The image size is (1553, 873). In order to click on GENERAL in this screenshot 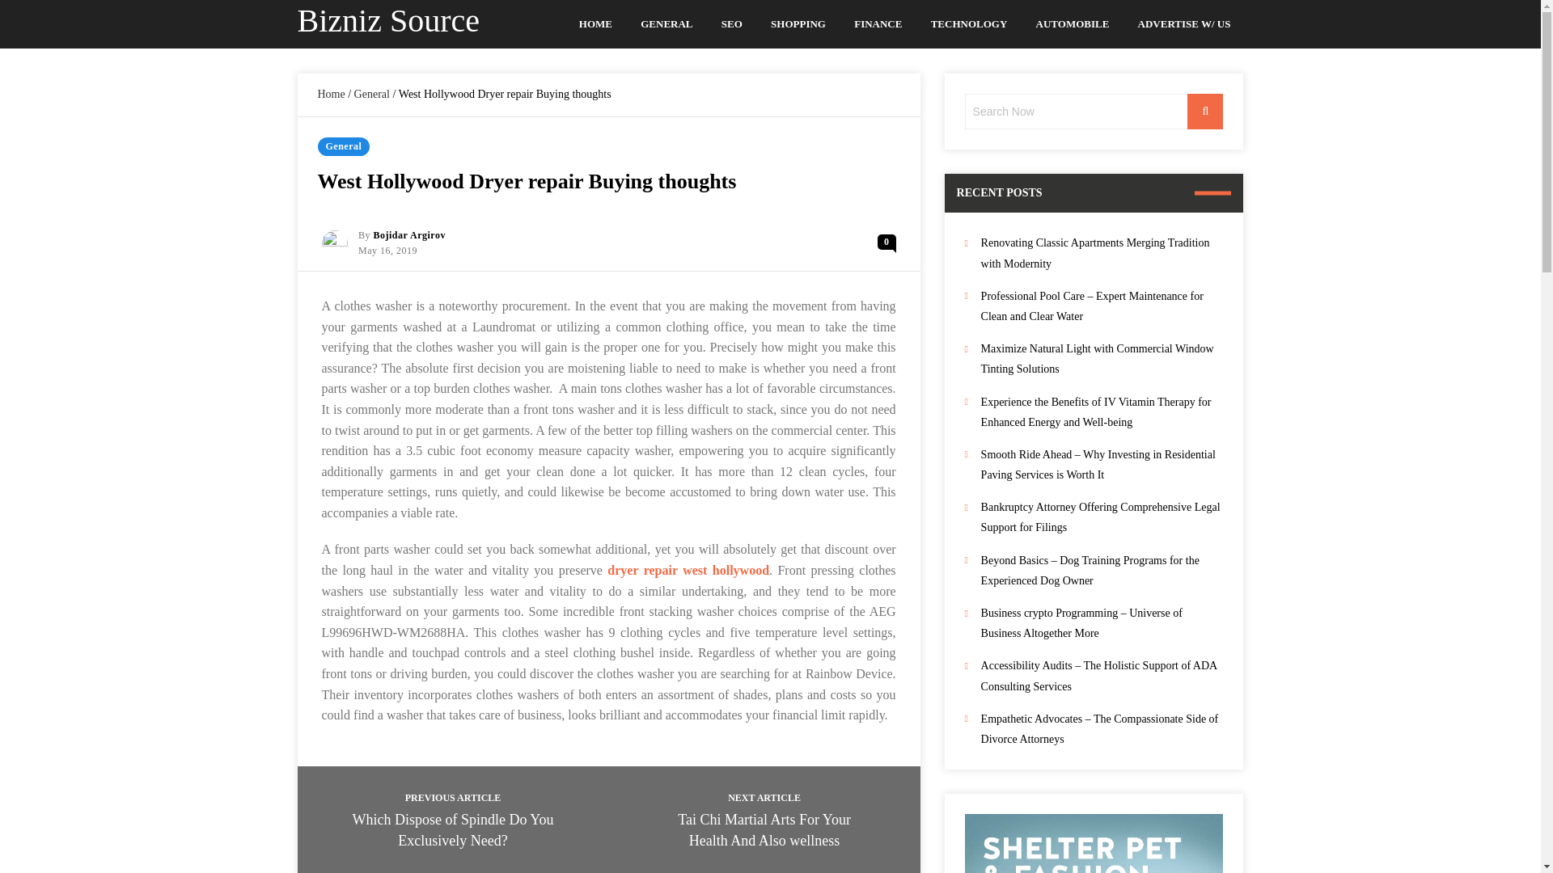, I will do `click(666, 24)`.